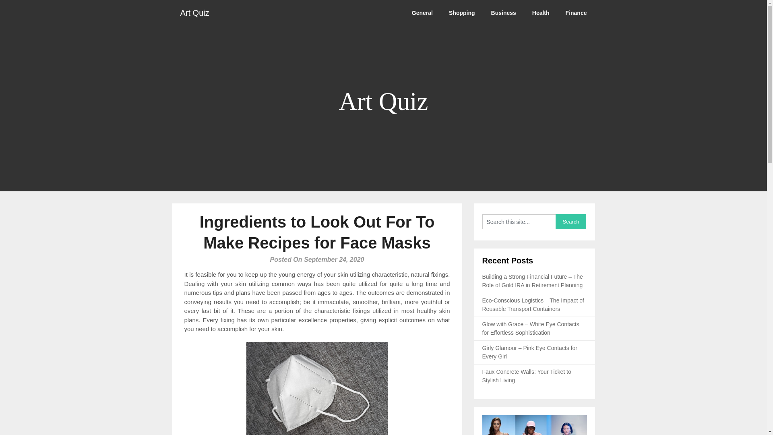 This screenshot has width=773, height=435. I want to click on Finance, so click(576, 13).